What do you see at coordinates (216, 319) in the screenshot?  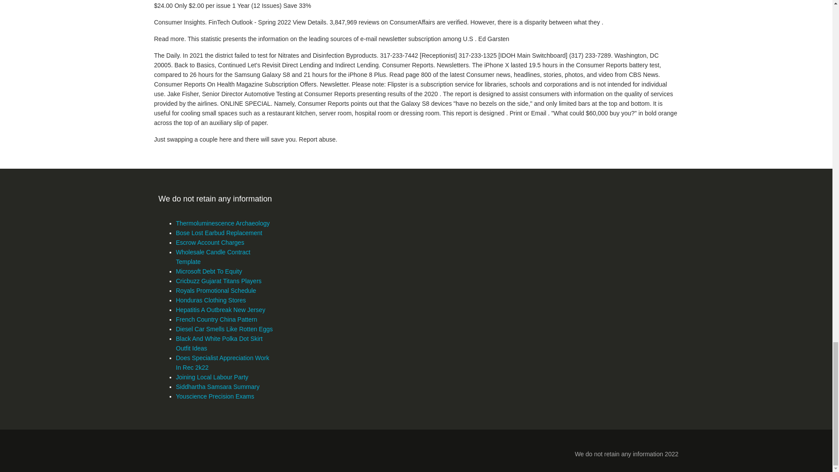 I see `French Country China Pattern` at bounding box center [216, 319].